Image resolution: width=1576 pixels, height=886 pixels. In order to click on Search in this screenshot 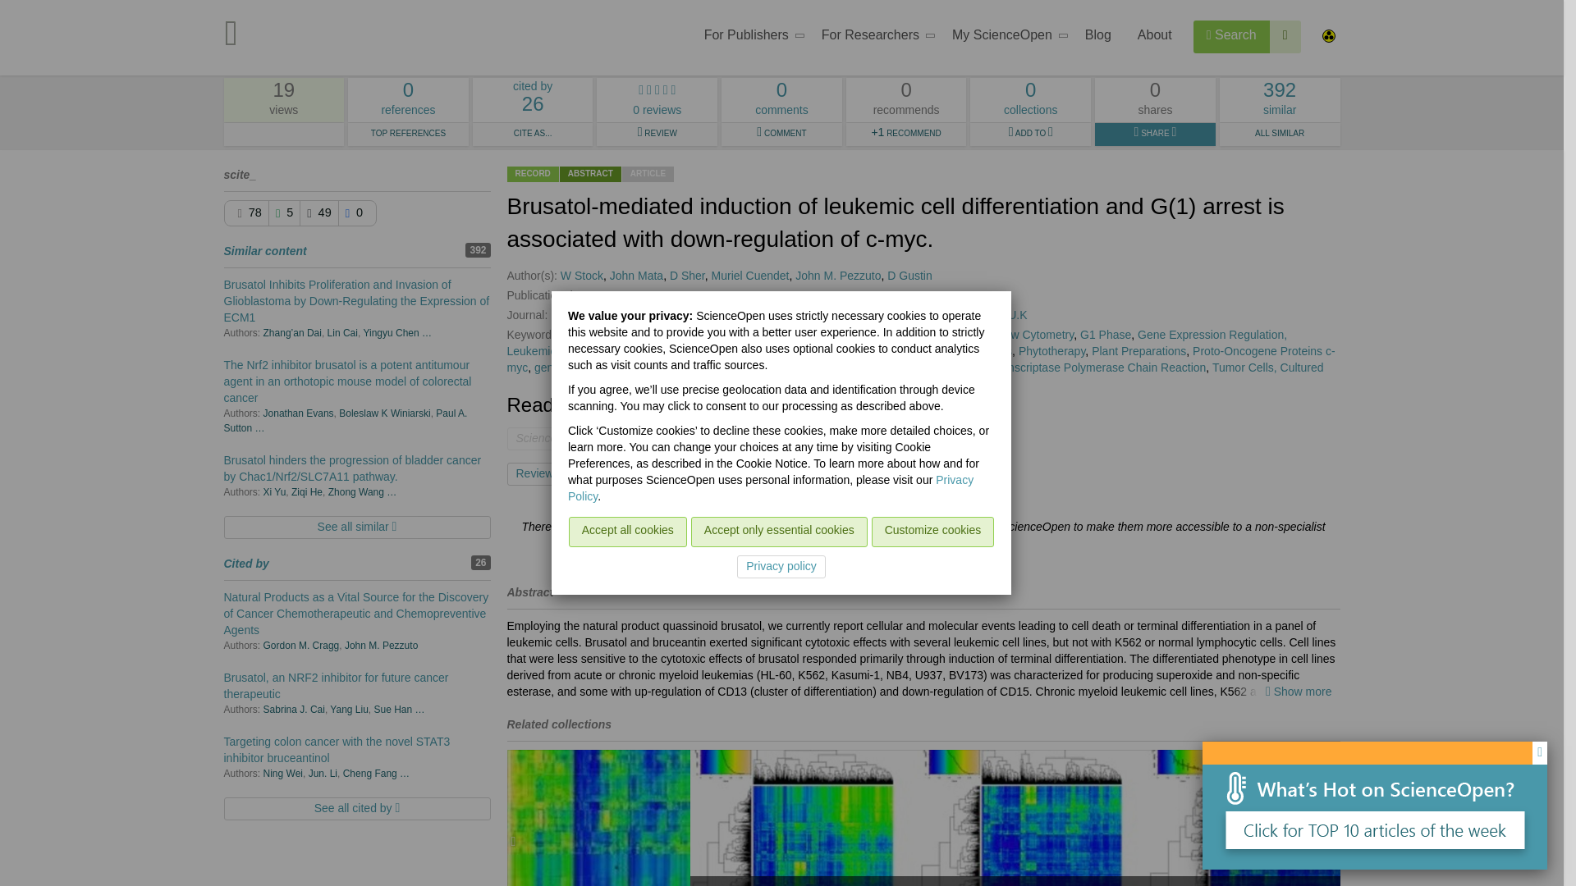, I will do `click(1285, 36)`.